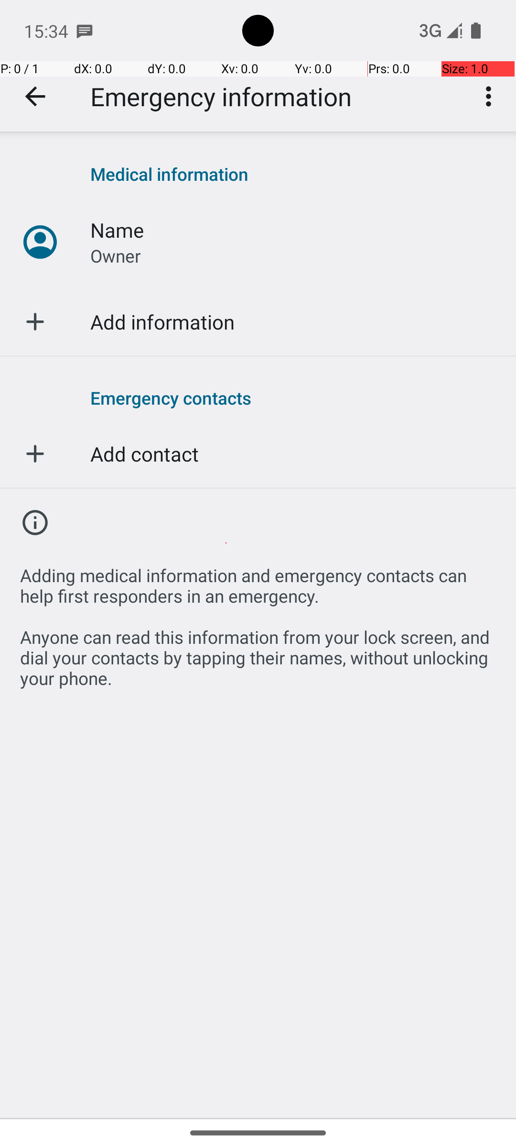  What do you see at coordinates (293, 174) in the screenshot?
I see `Medical information` at bounding box center [293, 174].